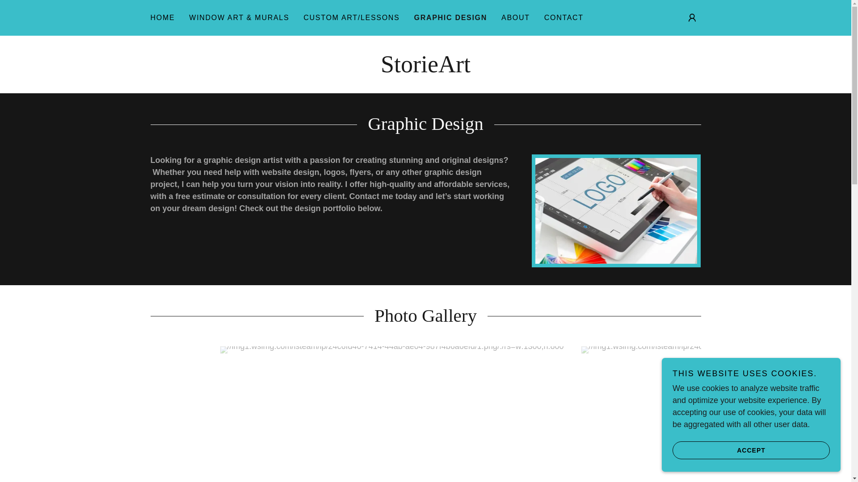 This screenshot has width=858, height=482. I want to click on ACCEPT, so click(751, 450).